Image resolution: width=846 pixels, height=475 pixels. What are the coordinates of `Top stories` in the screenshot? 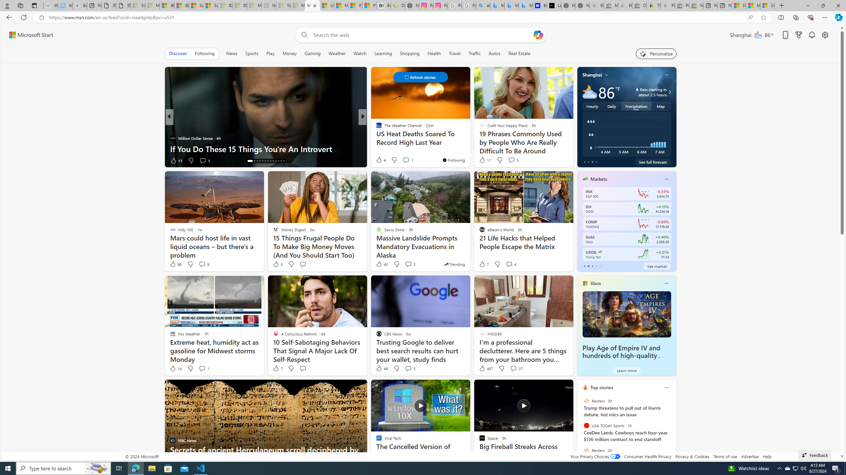 It's located at (602, 387).